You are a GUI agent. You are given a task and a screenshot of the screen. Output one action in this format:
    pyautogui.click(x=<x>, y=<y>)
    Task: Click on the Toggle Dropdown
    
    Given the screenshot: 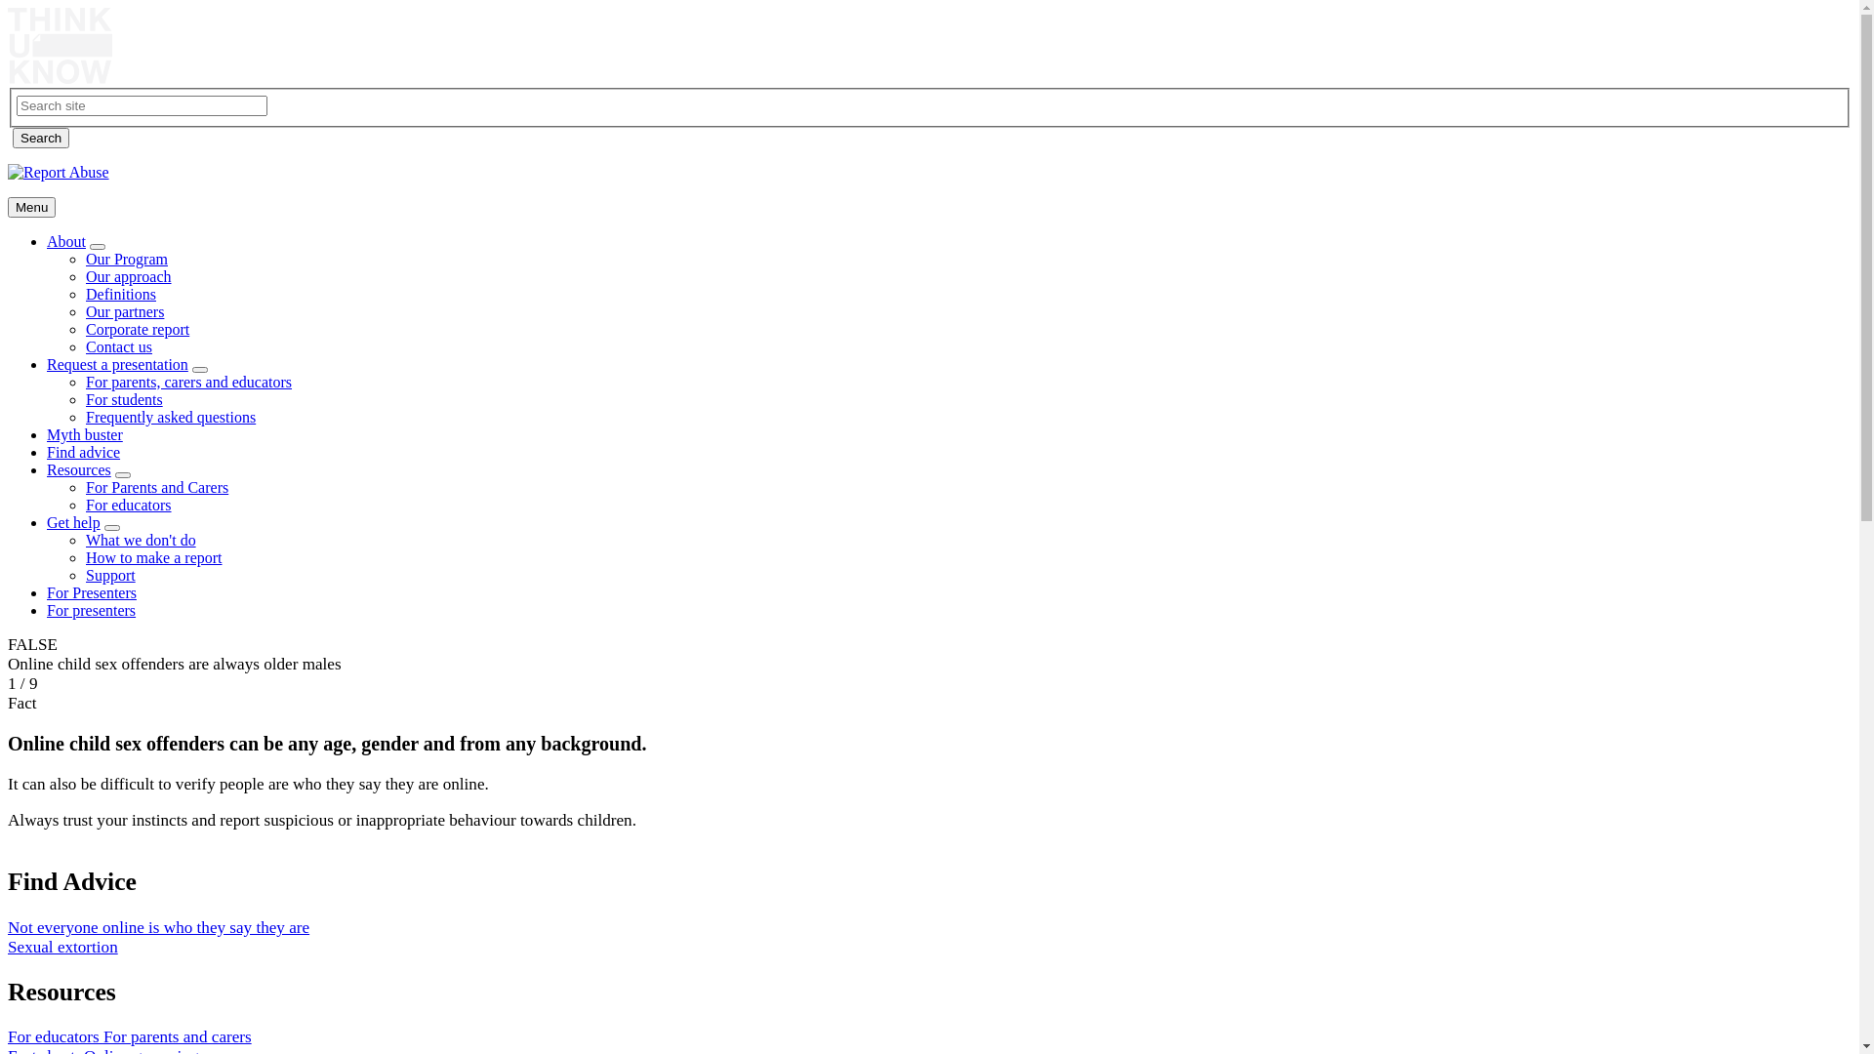 What is the action you would take?
    pyautogui.click(x=123, y=475)
    